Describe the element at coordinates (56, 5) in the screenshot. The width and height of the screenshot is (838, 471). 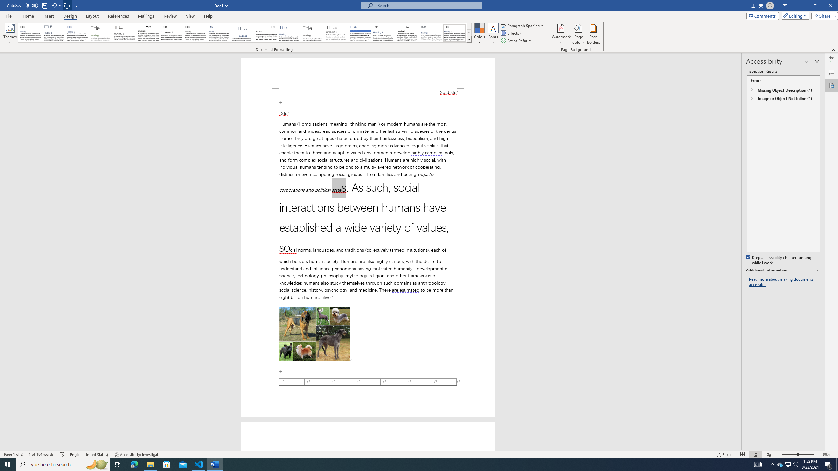
I see `Undo Apply Quick Style Set` at that location.